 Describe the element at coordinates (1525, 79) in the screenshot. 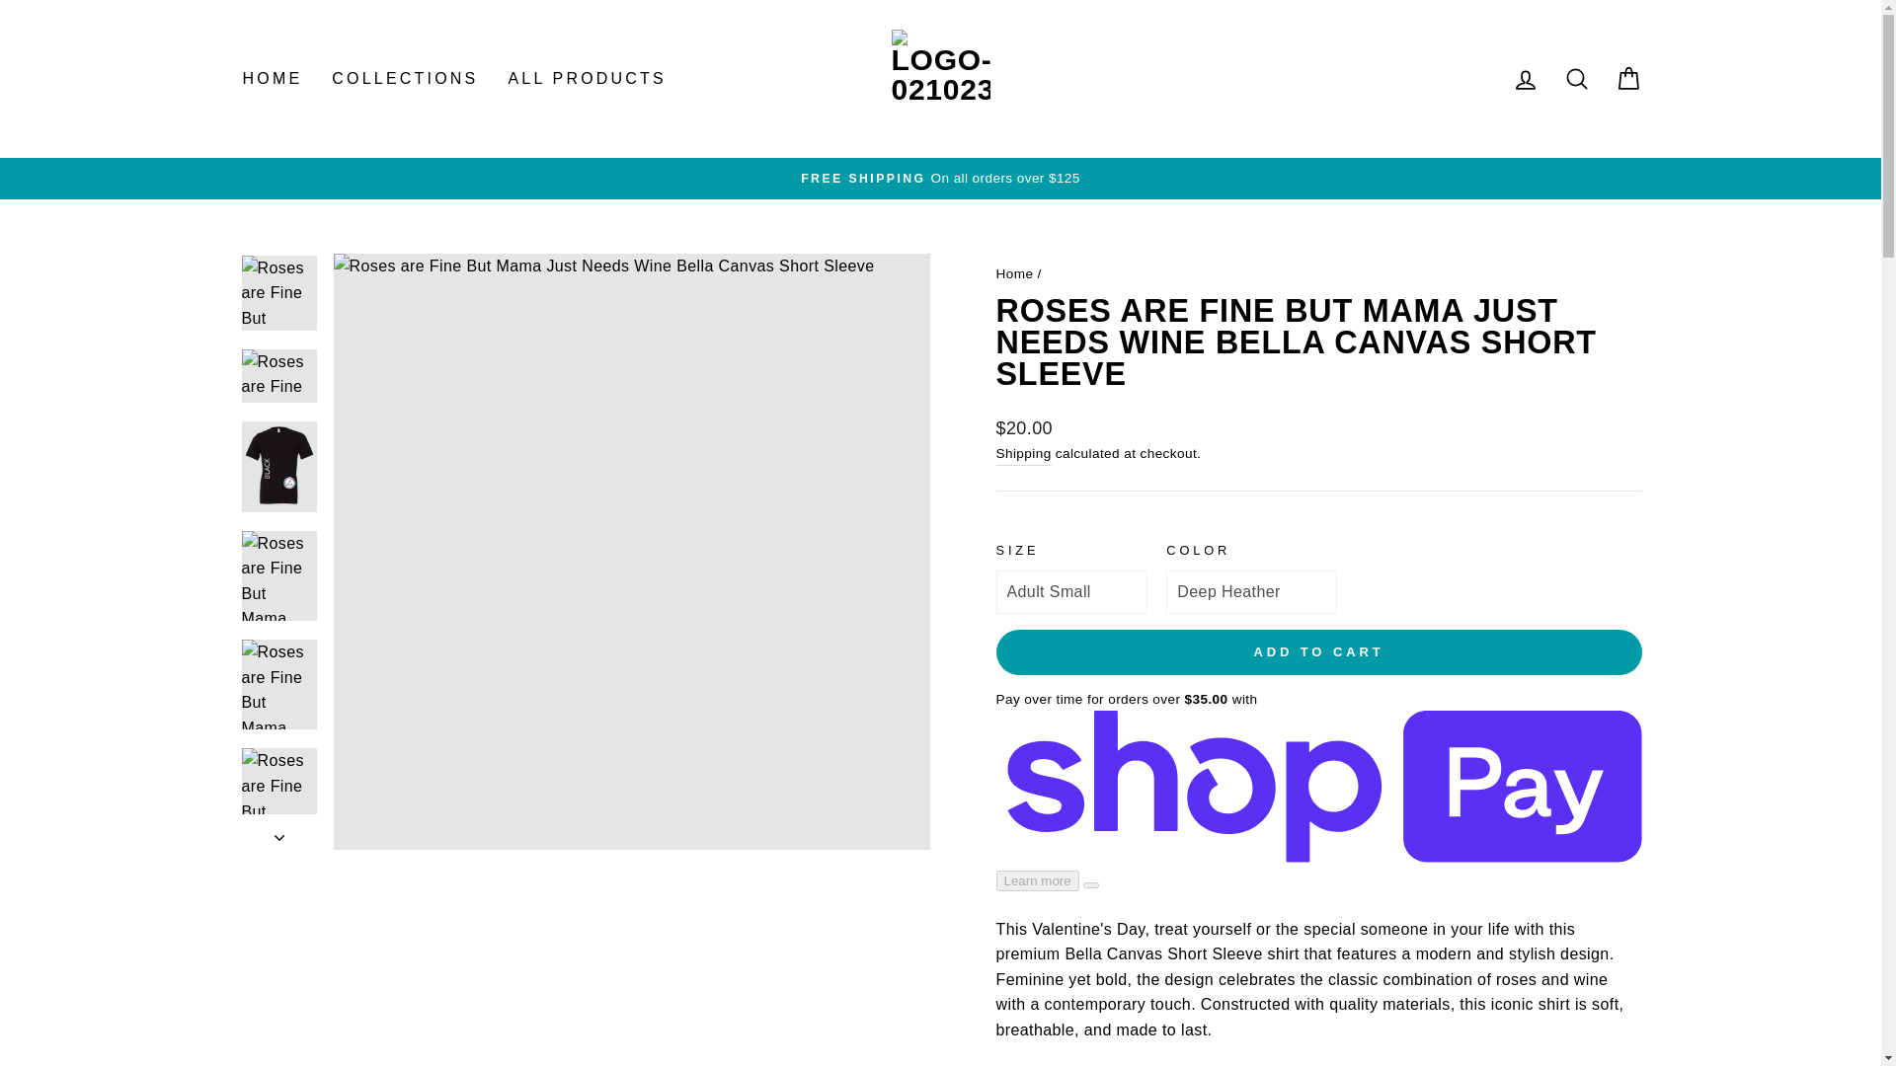

I see `ACCOUNT` at that location.